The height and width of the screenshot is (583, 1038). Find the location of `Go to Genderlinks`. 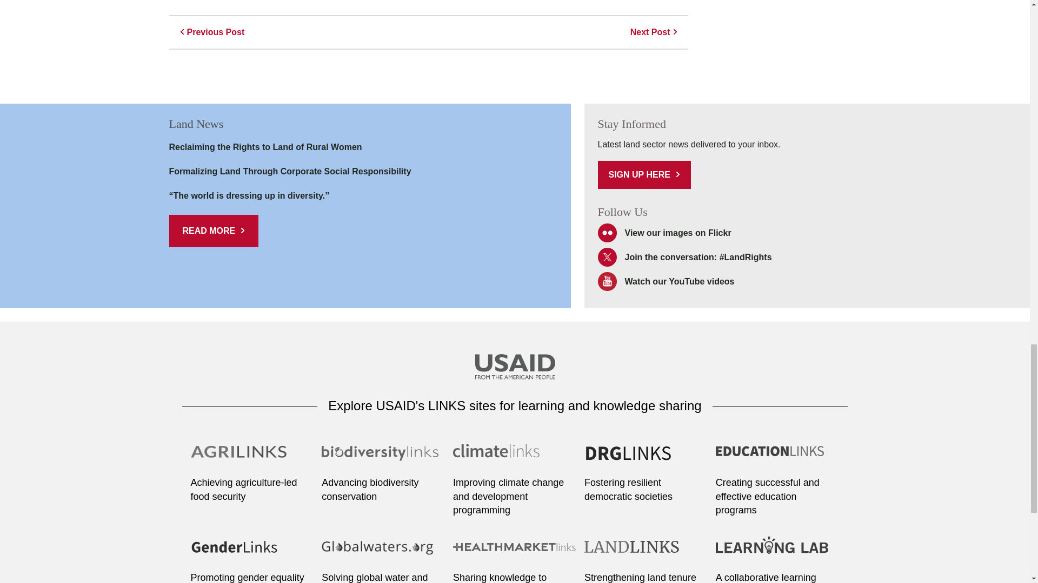

Go to Genderlinks is located at coordinates (252, 553).